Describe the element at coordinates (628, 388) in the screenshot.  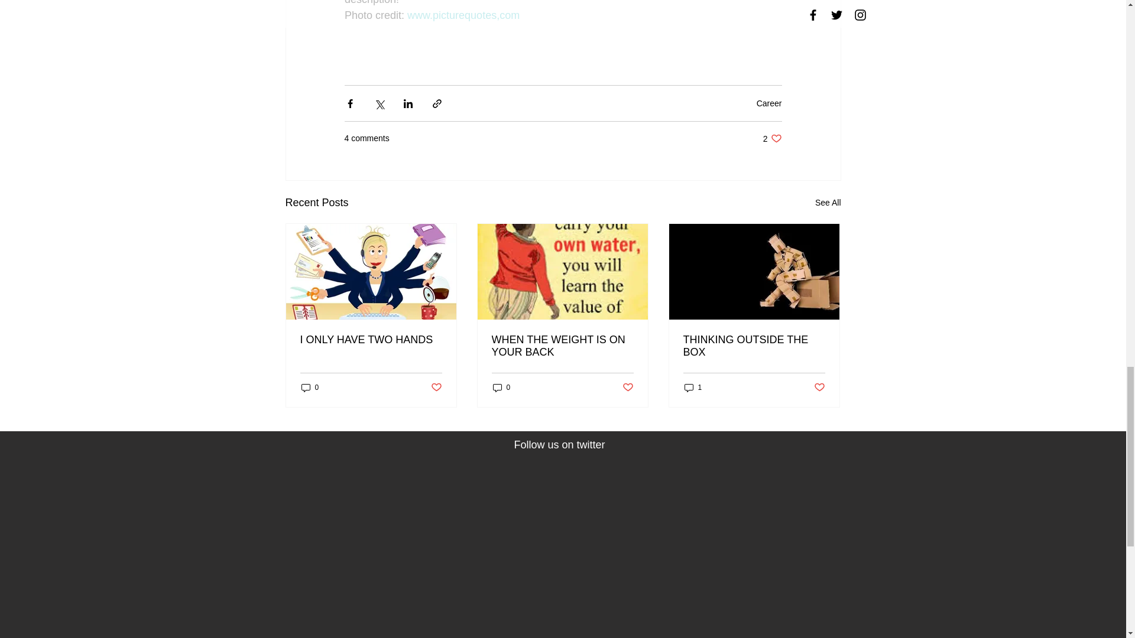
I see `www.picturequotes,com` at that location.